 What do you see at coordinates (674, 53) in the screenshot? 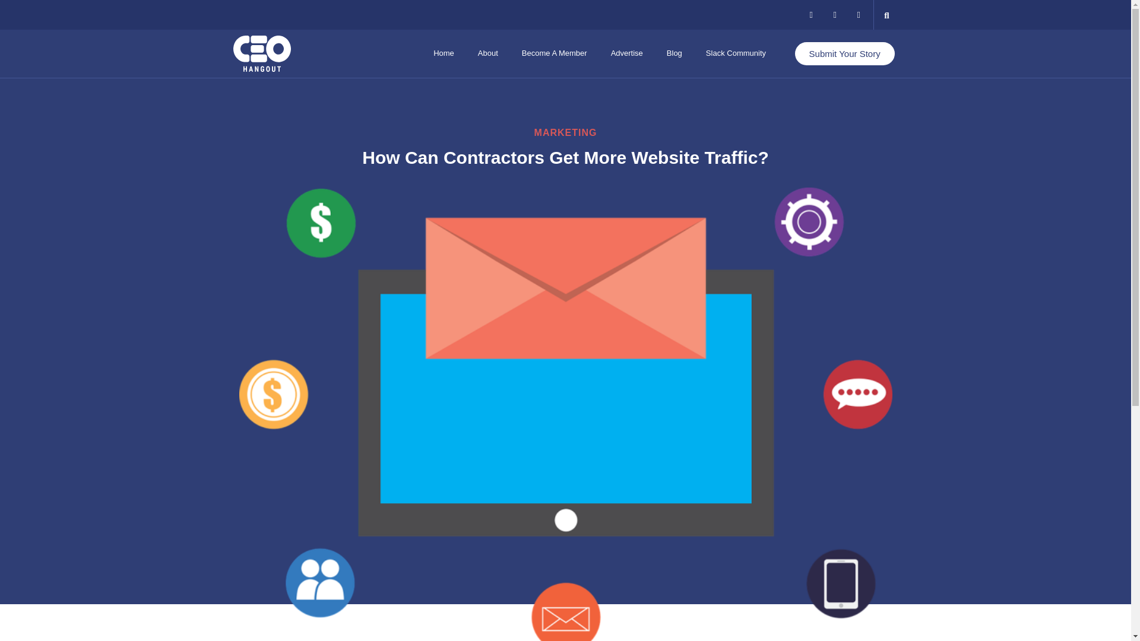
I see `Blog` at bounding box center [674, 53].